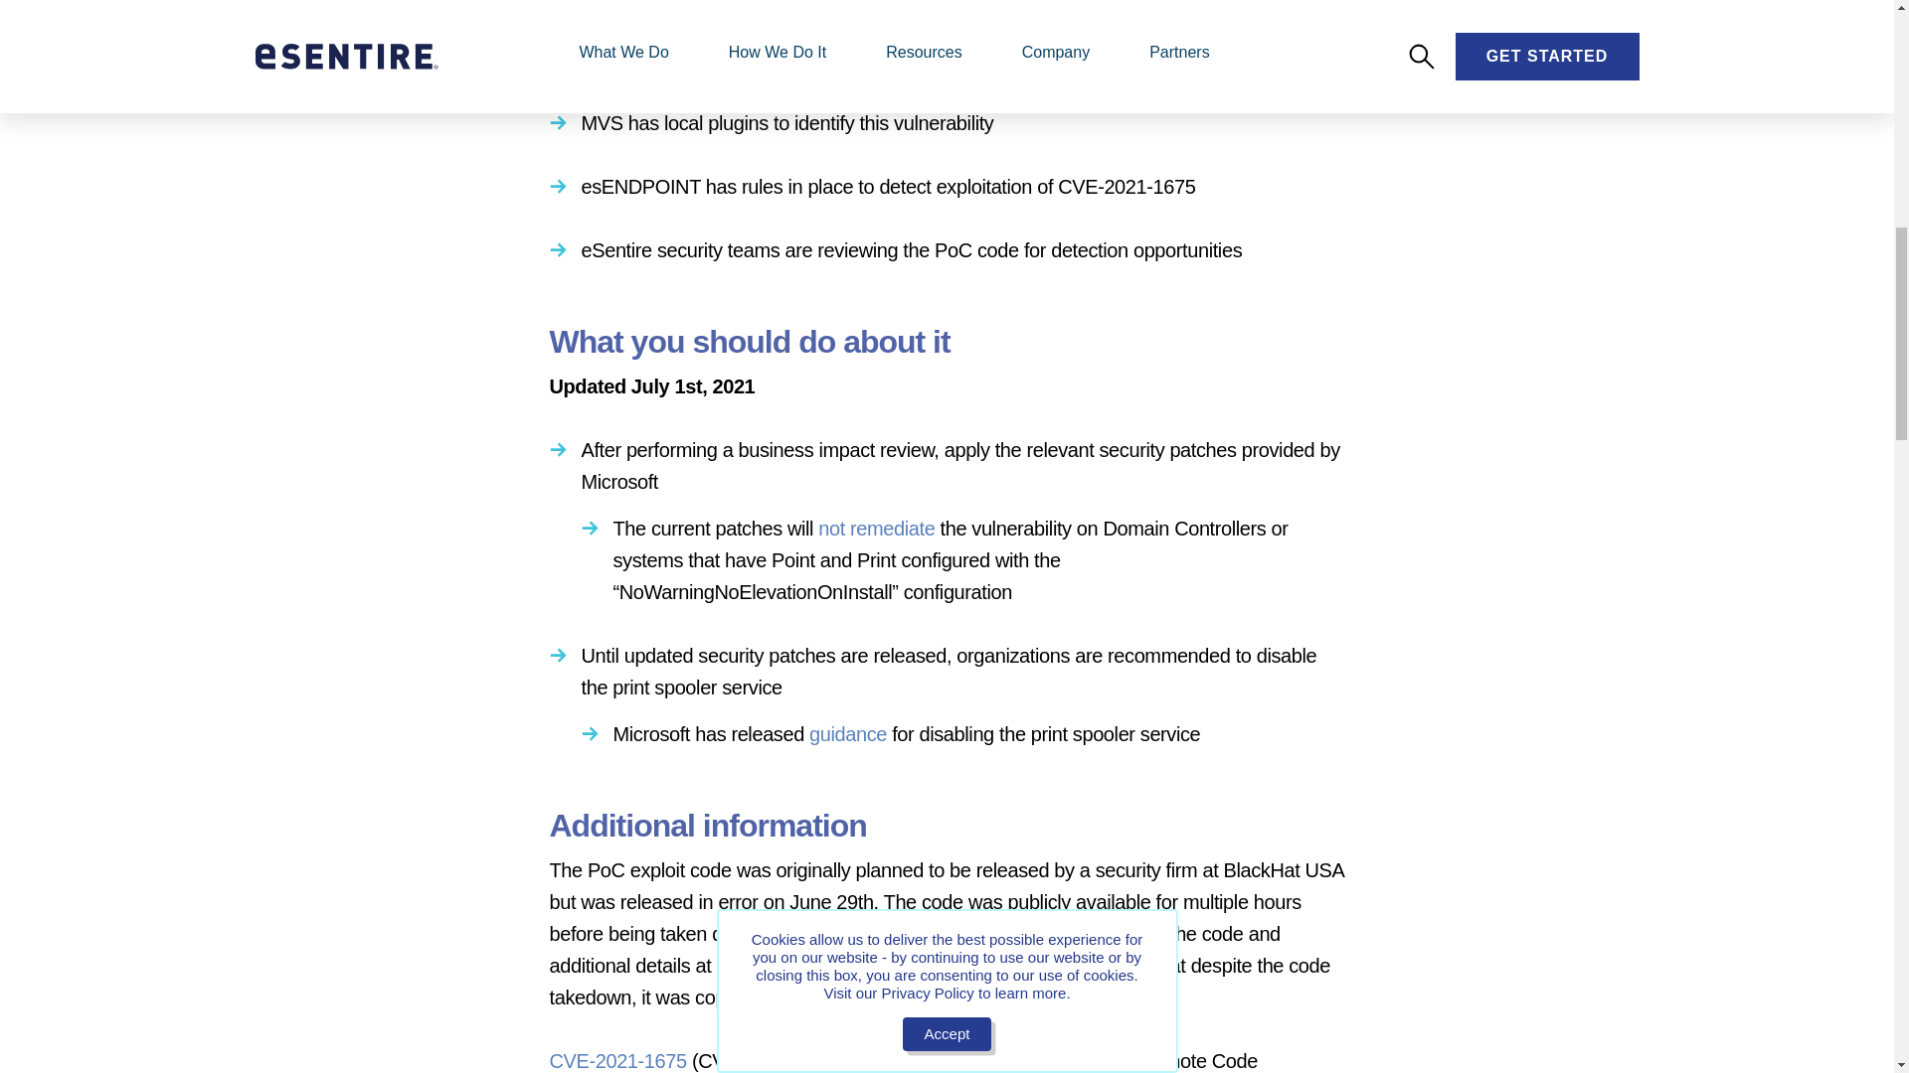 The height and width of the screenshot is (1073, 1909). What do you see at coordinates (848, 733) in the screenshot?
I see `guidance` at bounding box center [848, 733].